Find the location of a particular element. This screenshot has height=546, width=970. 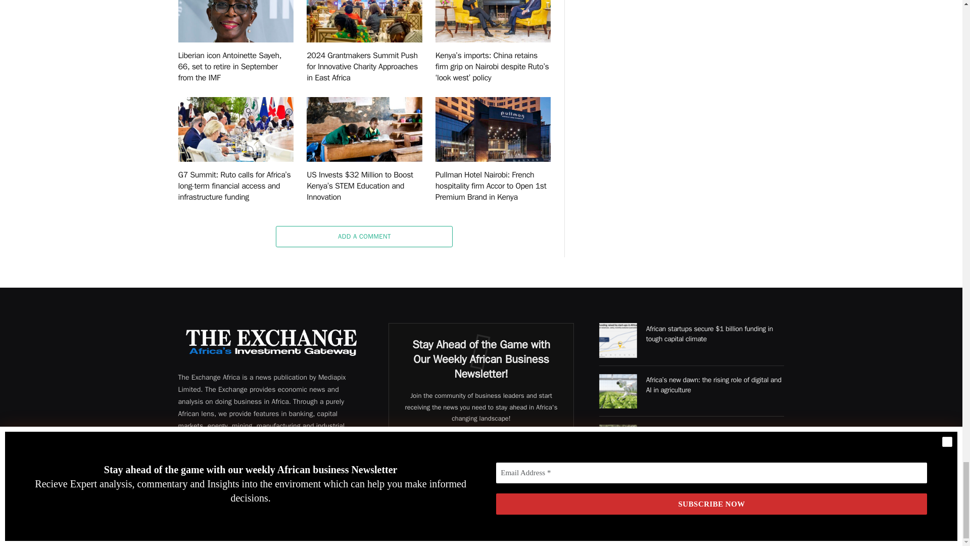

Subscribe is located at coordinates (481, 474).